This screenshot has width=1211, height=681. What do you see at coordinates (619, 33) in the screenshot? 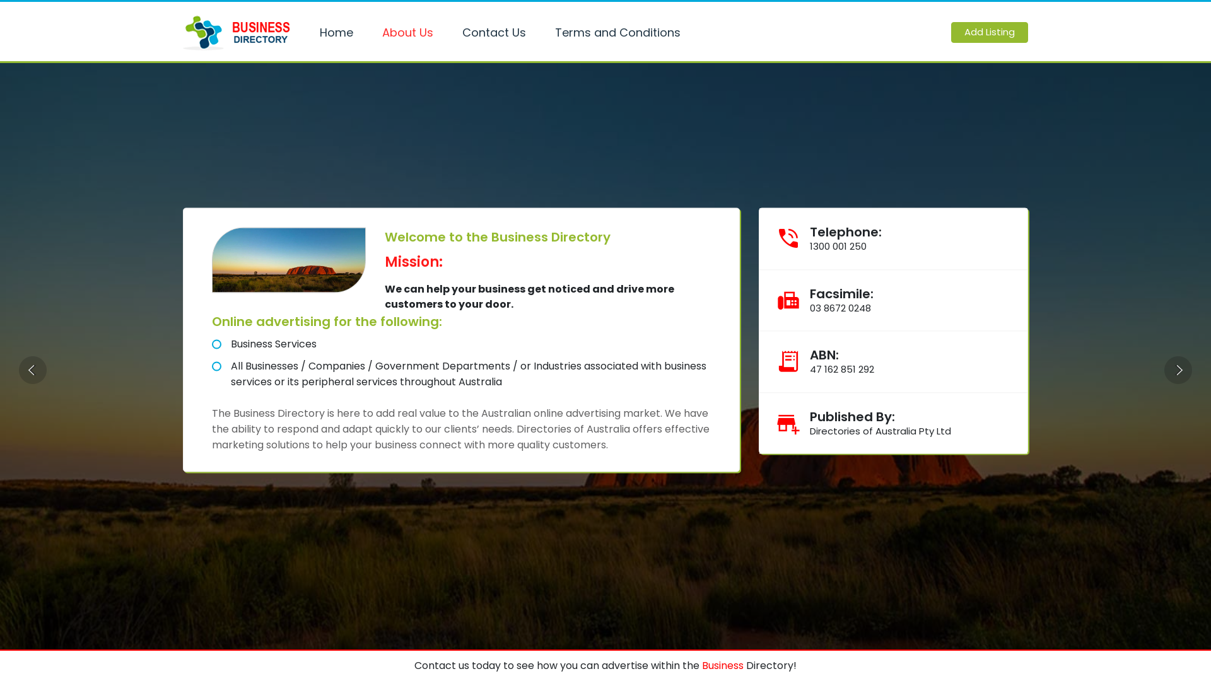
I see `Terms and Conditions` at bounding box center [619, 33].